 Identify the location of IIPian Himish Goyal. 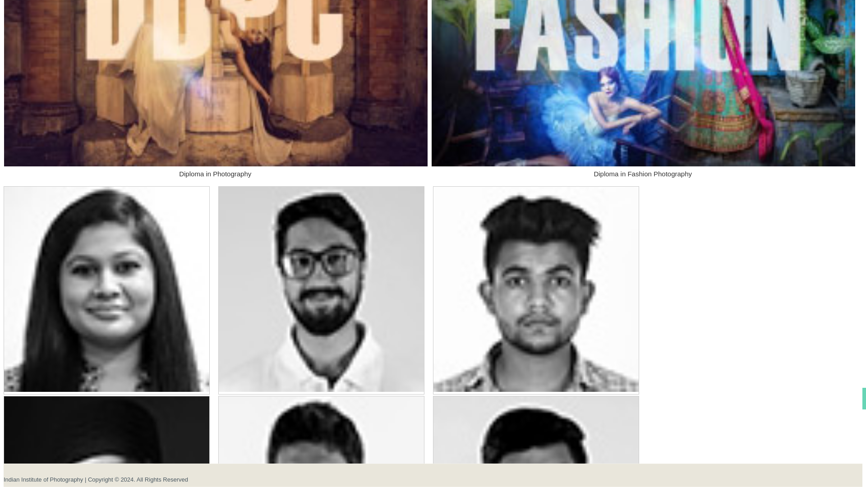
(536, 442).